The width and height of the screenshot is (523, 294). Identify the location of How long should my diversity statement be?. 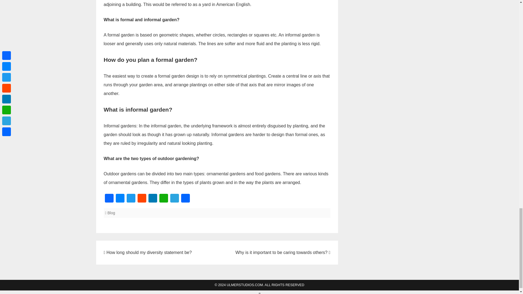
(147, 253).